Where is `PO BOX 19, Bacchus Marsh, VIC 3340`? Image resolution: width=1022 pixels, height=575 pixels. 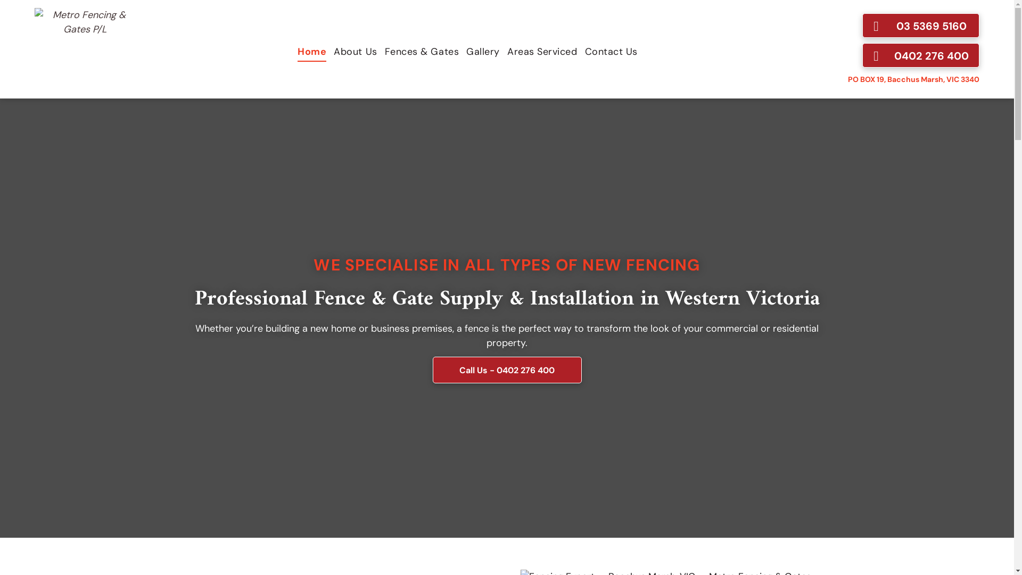
PO BOX 19, Bacchus Marsh, VIC 3340 is located at coordinates (913, 79).